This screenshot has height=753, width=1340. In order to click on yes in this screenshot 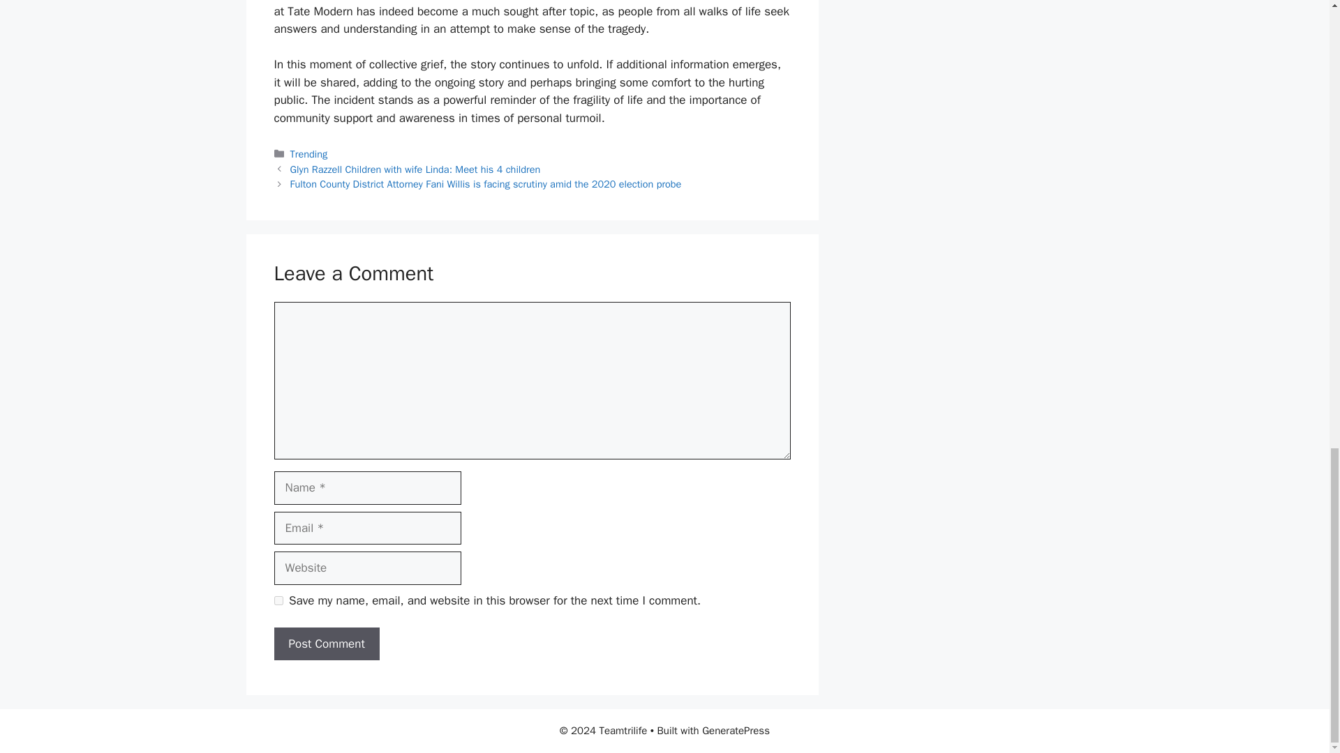, I will do `click(278, 601)`.